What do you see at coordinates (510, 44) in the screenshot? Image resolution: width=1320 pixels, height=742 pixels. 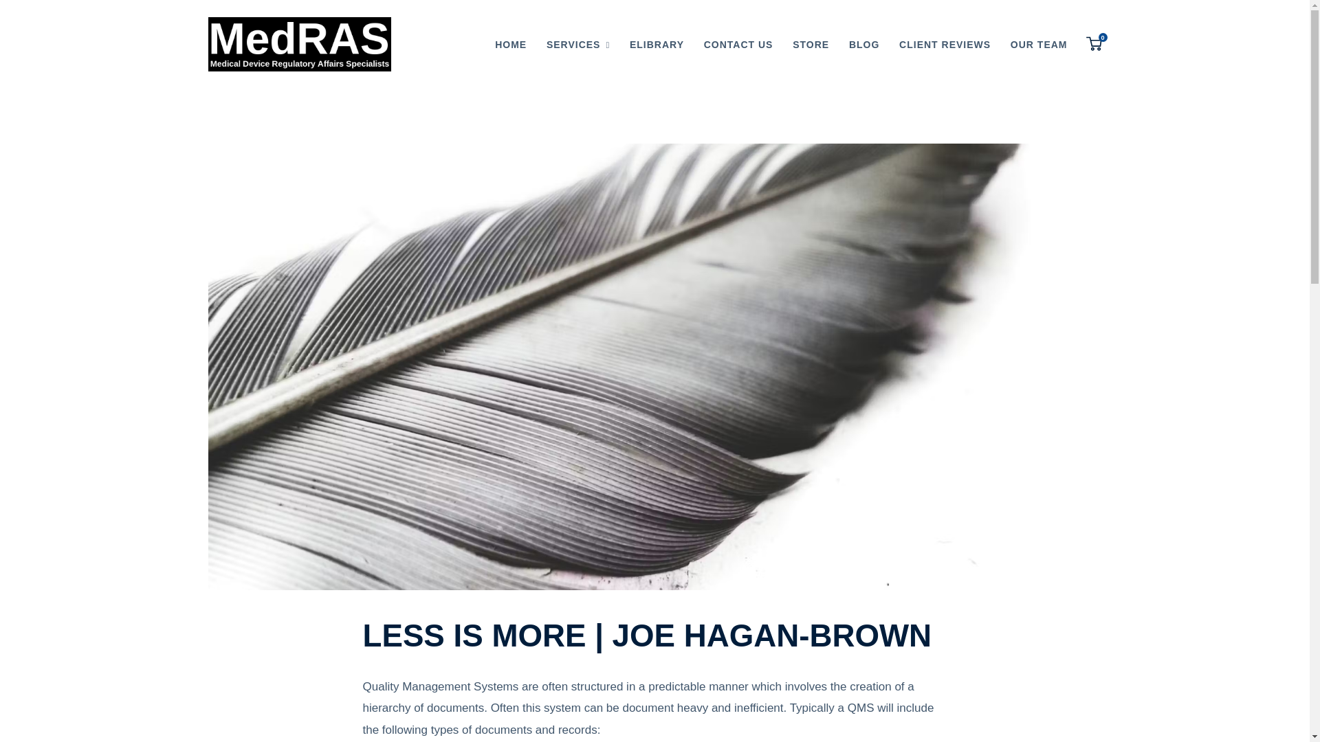 I see `OUR TEAM` at bounding box center [510, 44].